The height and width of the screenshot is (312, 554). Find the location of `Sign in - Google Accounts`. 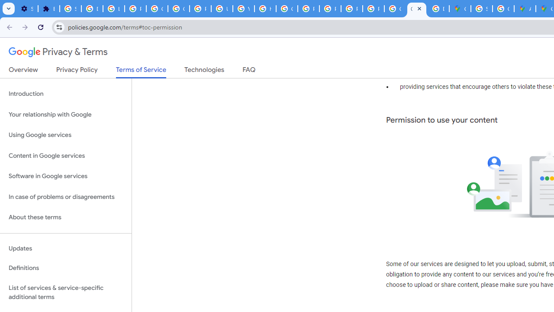

Sign in - Google Accounts is located at coordinates (71, 9).